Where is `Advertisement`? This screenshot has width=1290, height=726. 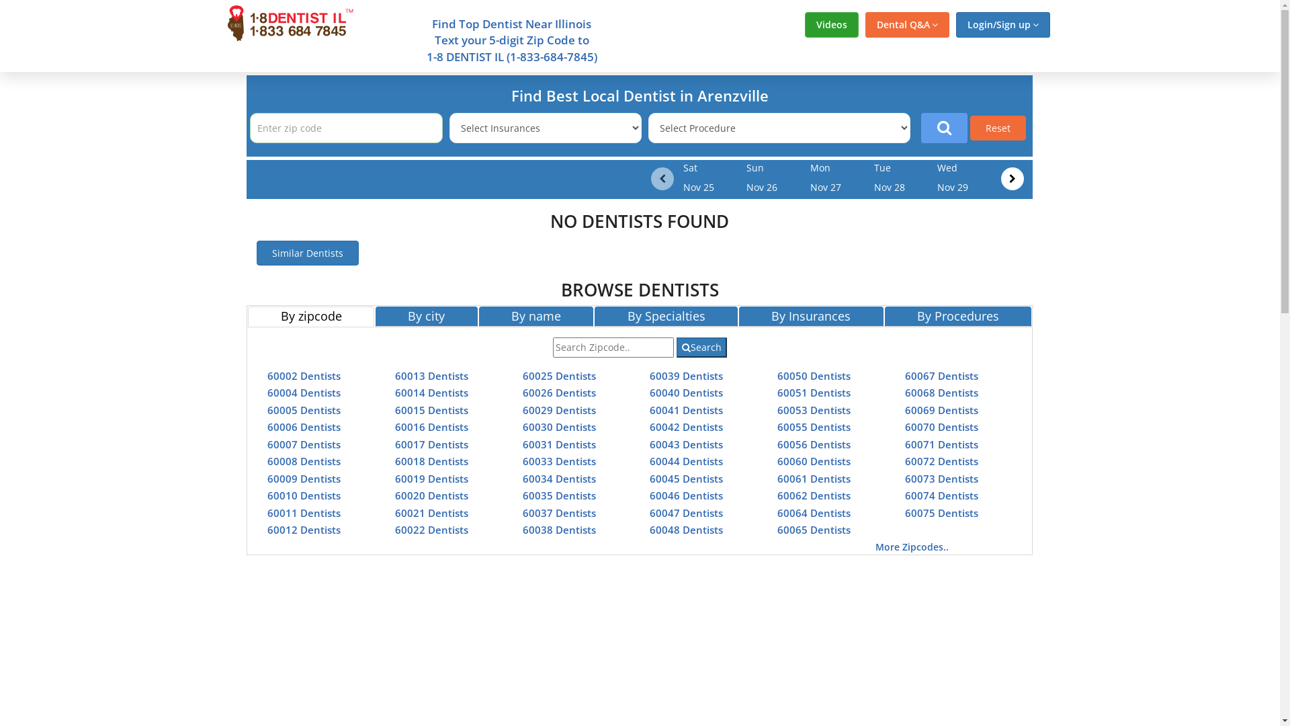
Advertisement is located at coordinates (1164, 274).